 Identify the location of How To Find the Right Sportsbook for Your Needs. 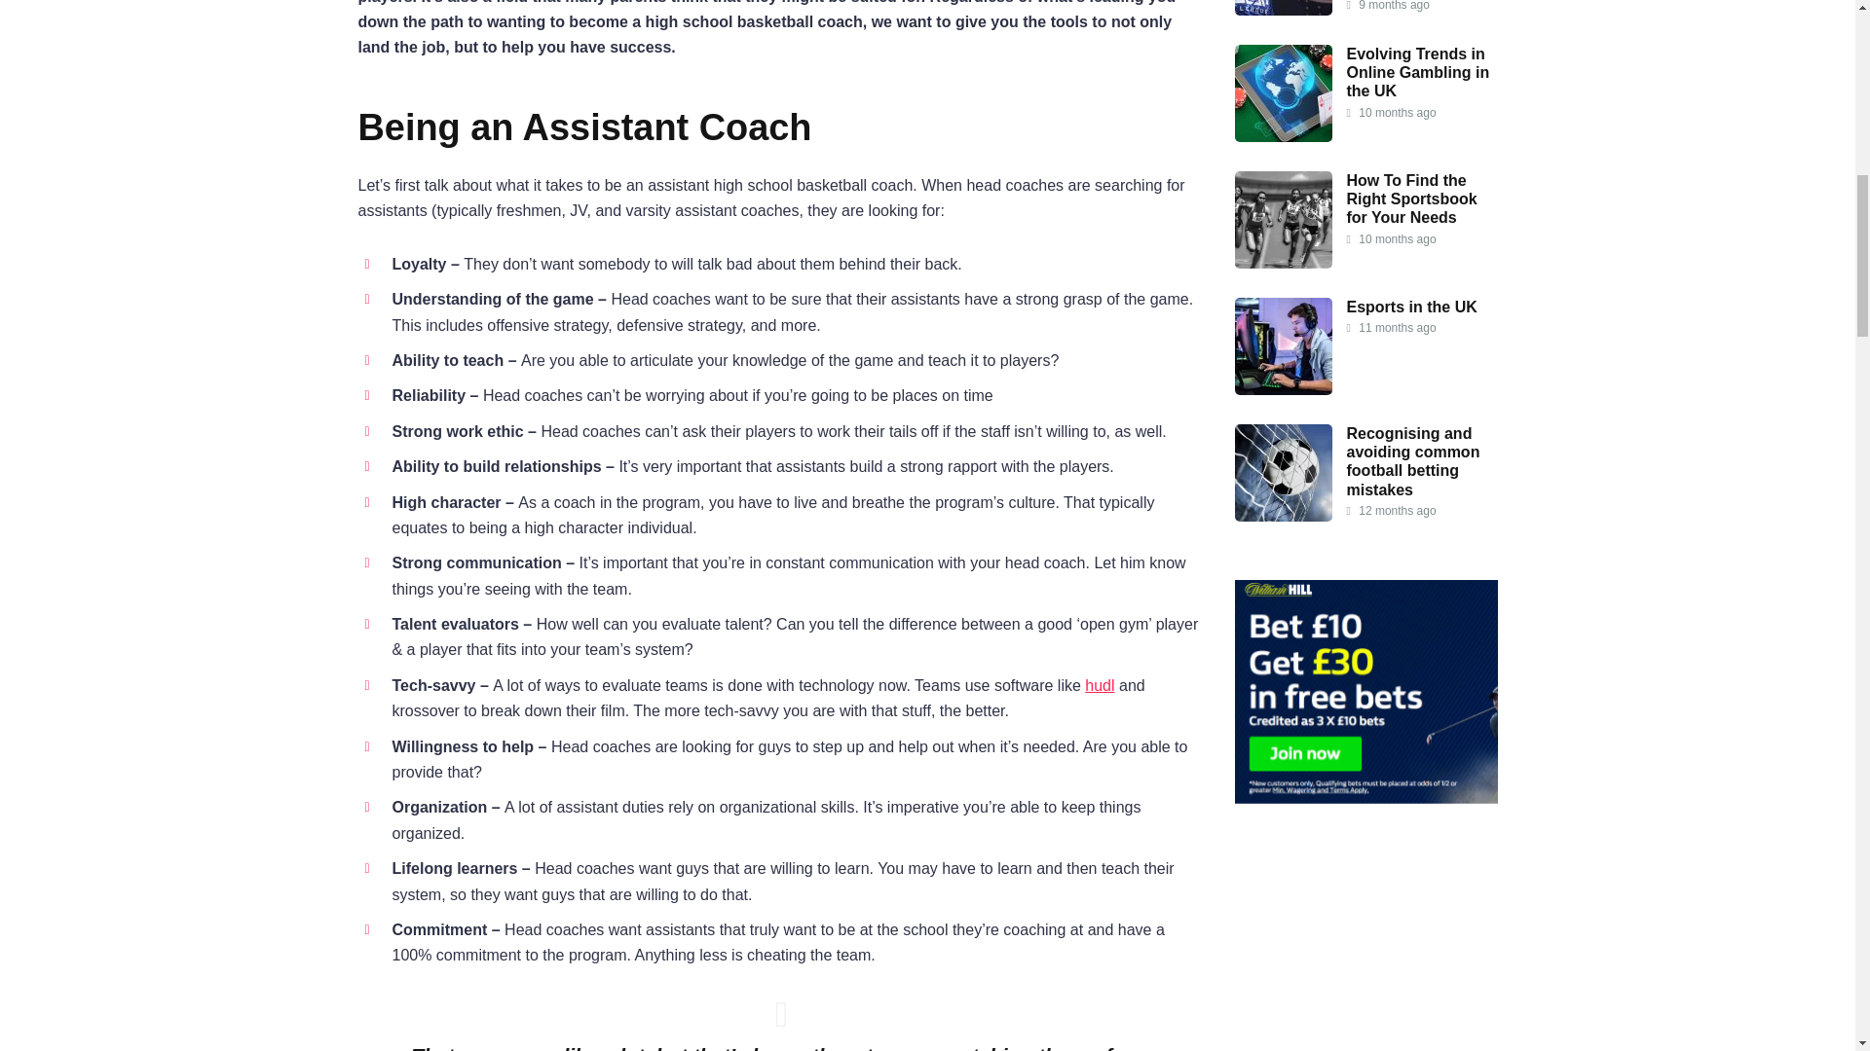
(1411, 199).